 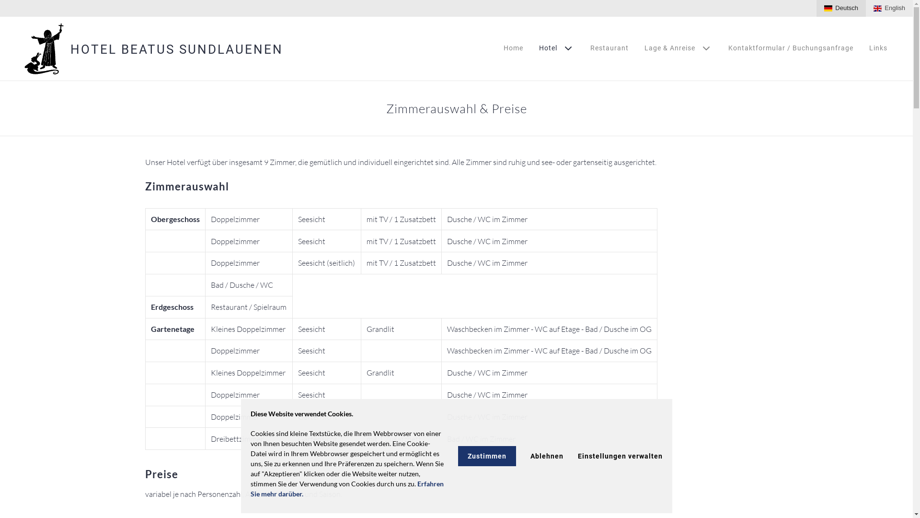 What do you see at coordinates (620, 456) in the screenshot?
I see `Einstellungen verwalten` at bounding box center [620, 456].